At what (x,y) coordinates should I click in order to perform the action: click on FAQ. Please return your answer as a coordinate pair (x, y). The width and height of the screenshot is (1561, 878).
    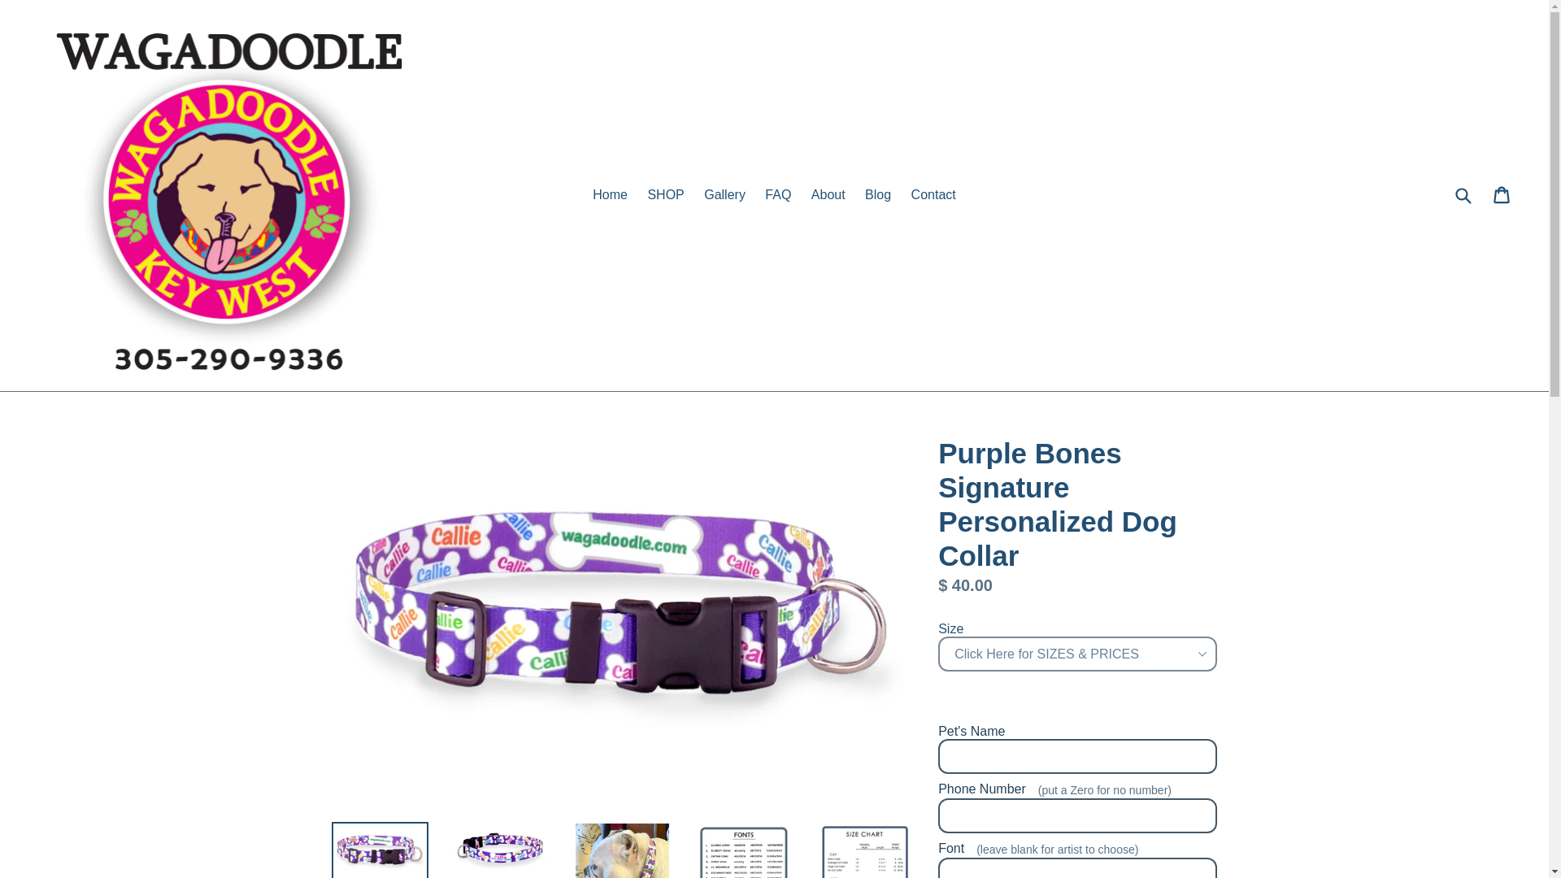
    Looking at the image, I should click on (778, 194).